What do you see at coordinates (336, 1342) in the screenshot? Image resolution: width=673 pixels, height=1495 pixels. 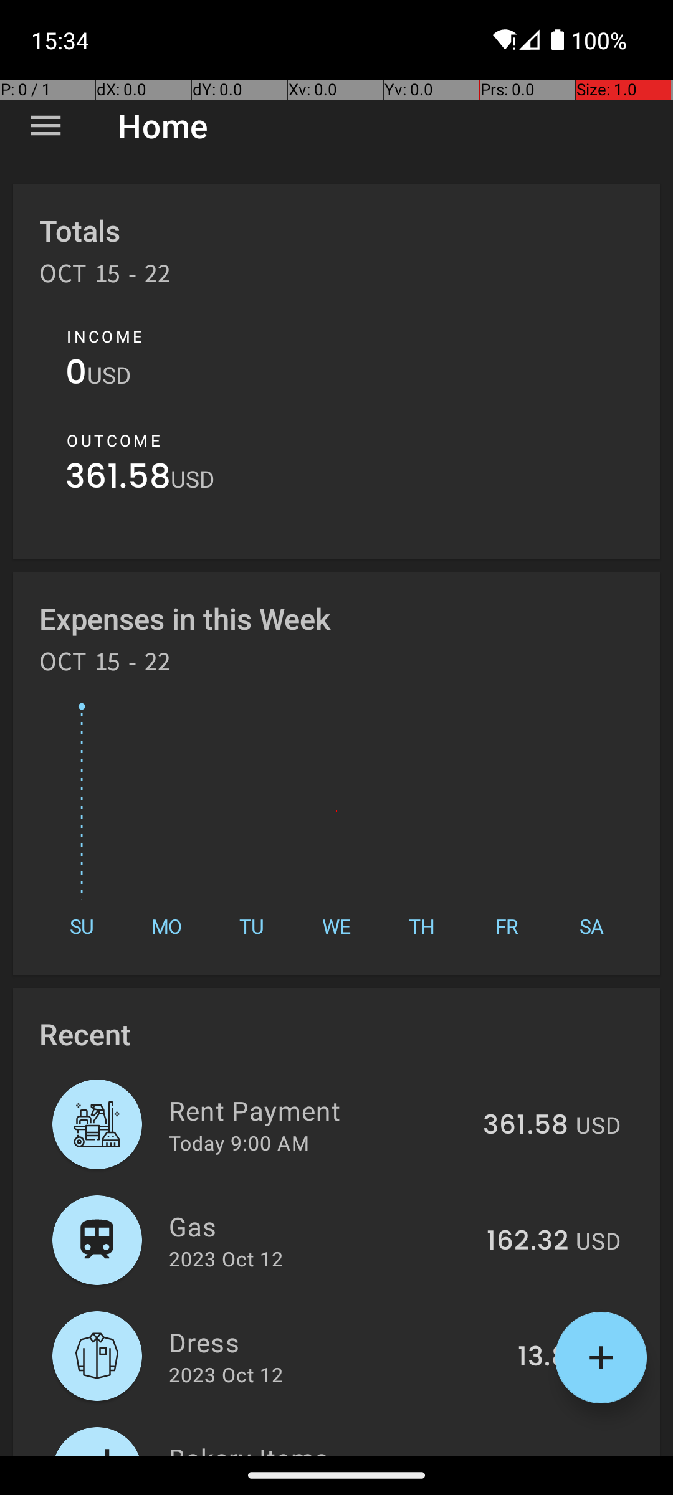 I see `Dress` at bounding box center [336, 1342].